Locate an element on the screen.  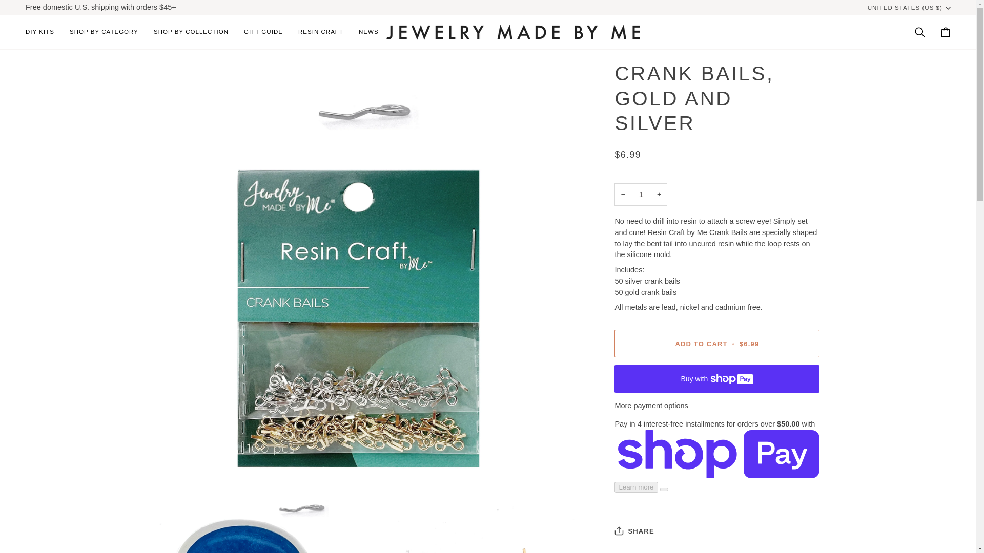
1 is located at coordinates (641, 195).